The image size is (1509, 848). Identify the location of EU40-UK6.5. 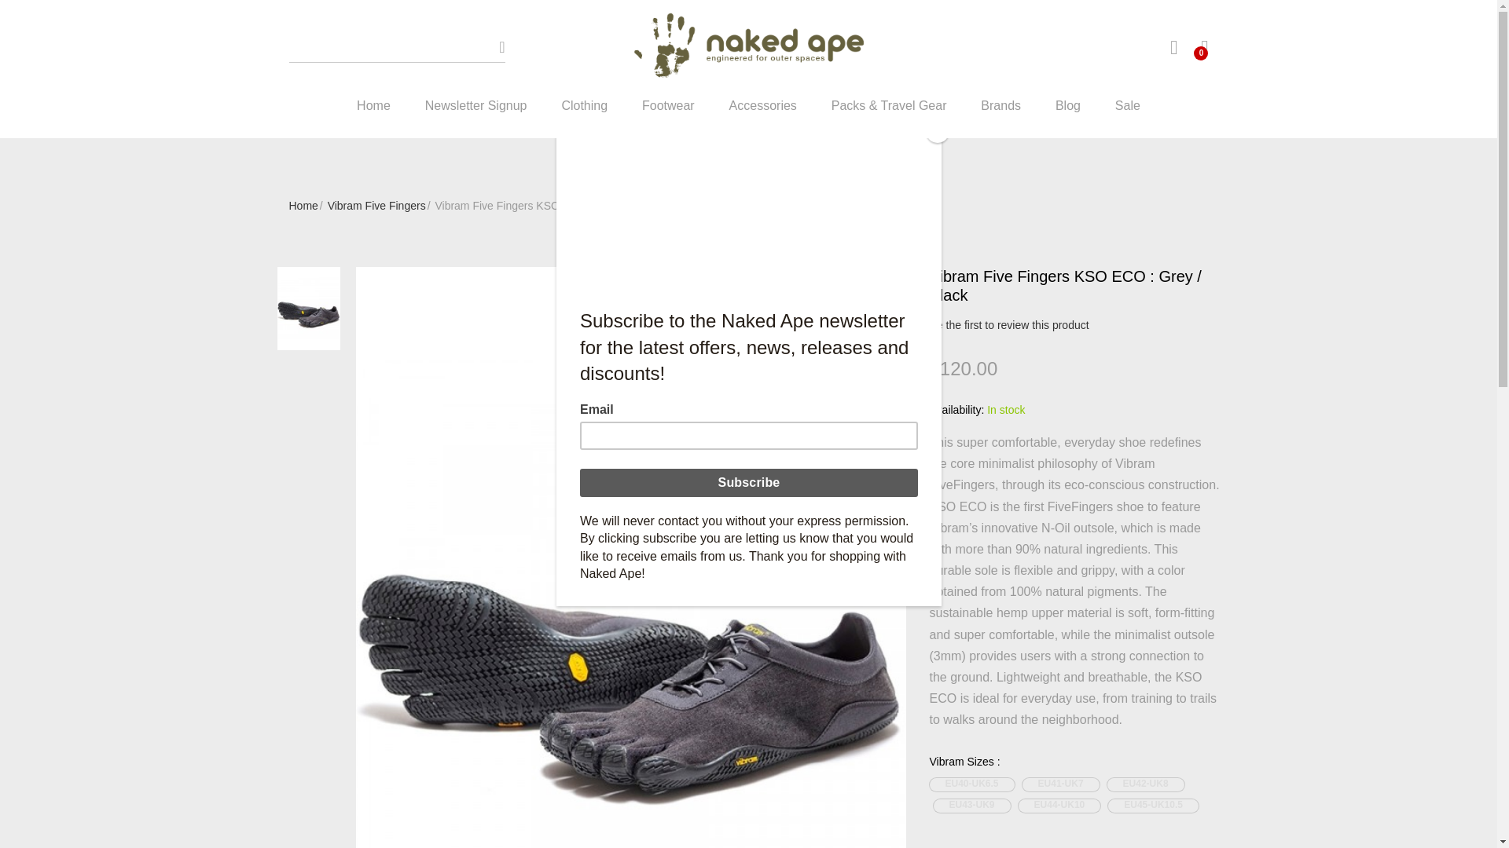
(971, 784).